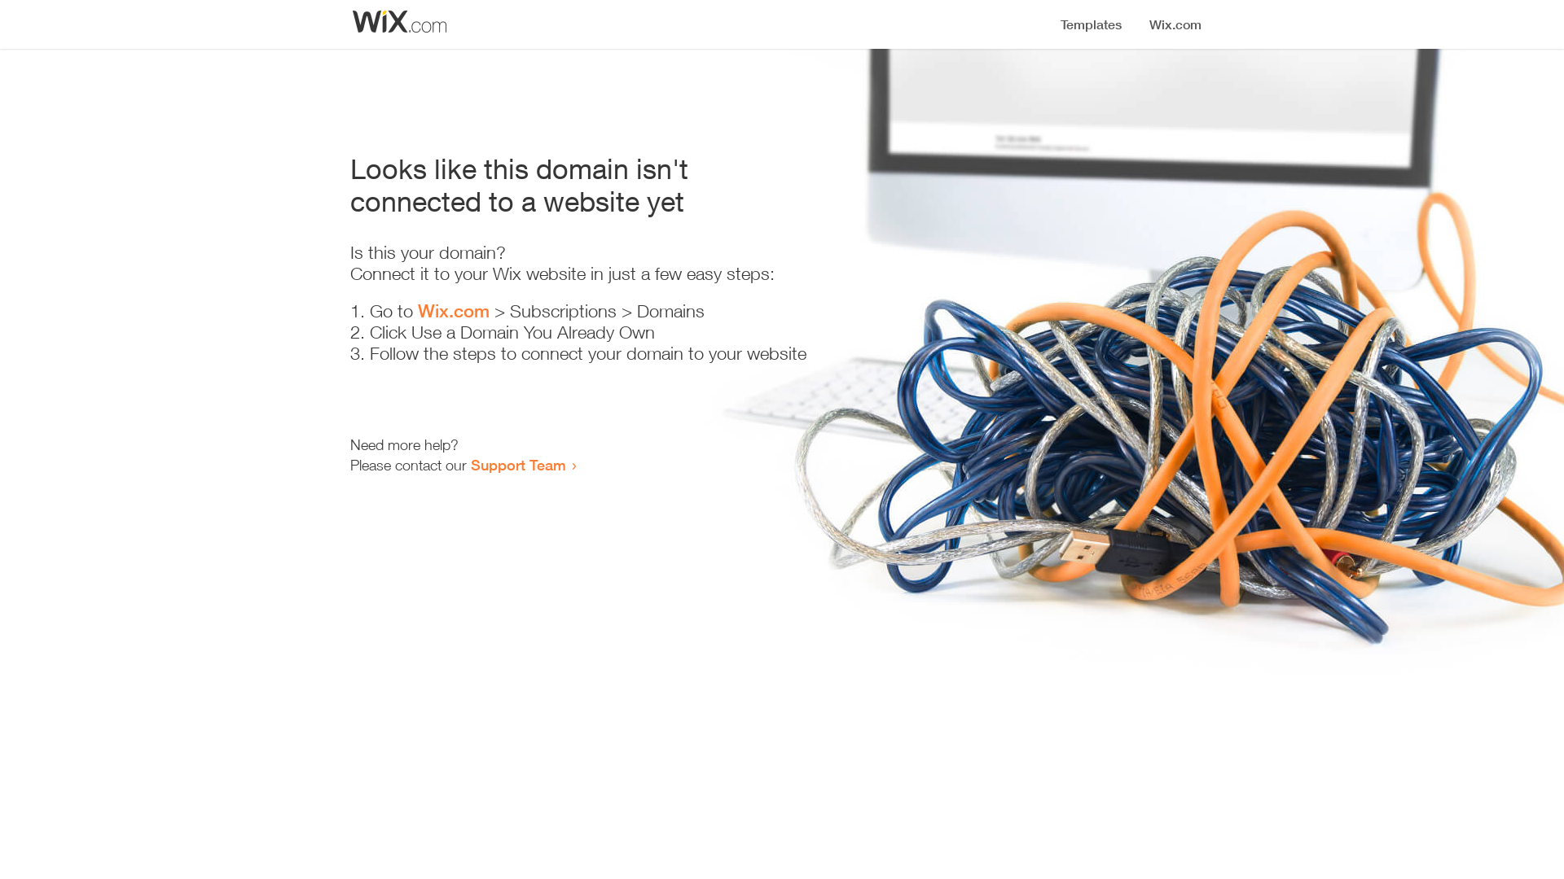 This screenshot has height=879, width=1564. Describe the element at coordinates (454, 311) in the screenshot. I see `Wix.com` at that location.